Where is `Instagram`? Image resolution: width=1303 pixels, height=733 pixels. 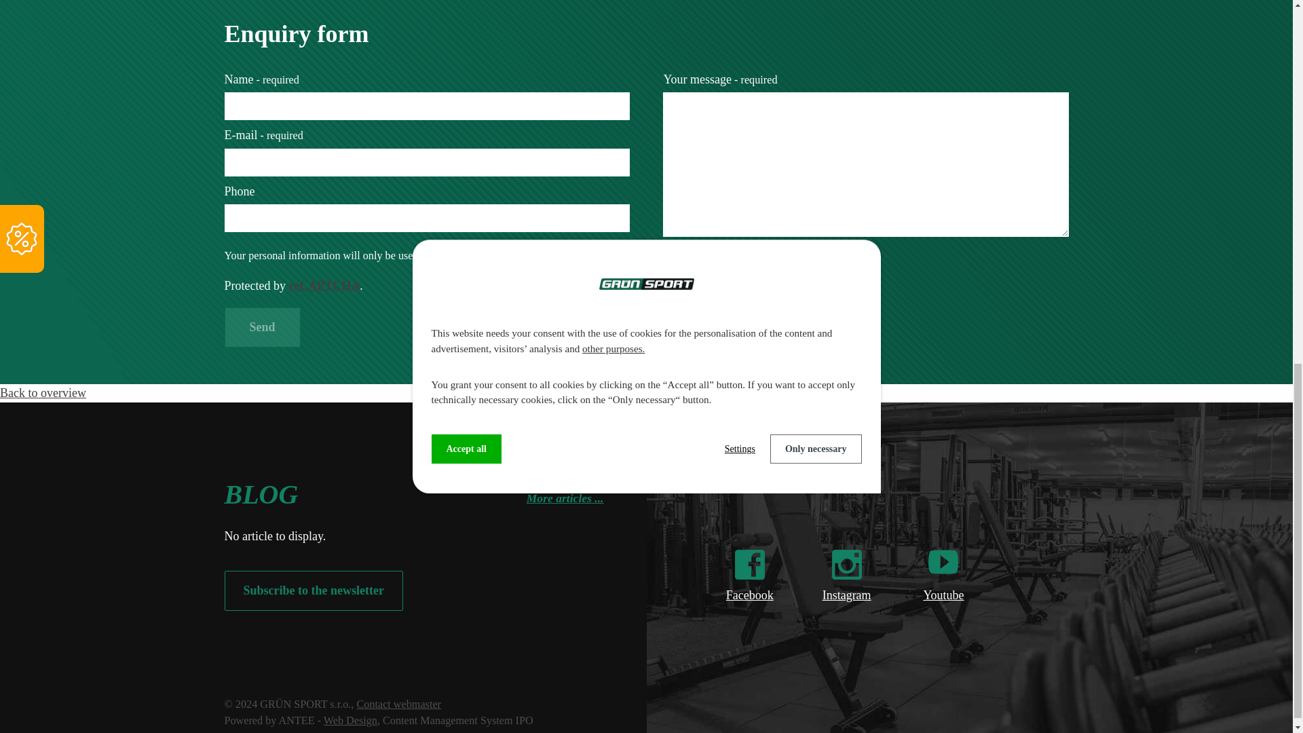
Instagram is located at coordinates (846, 605).